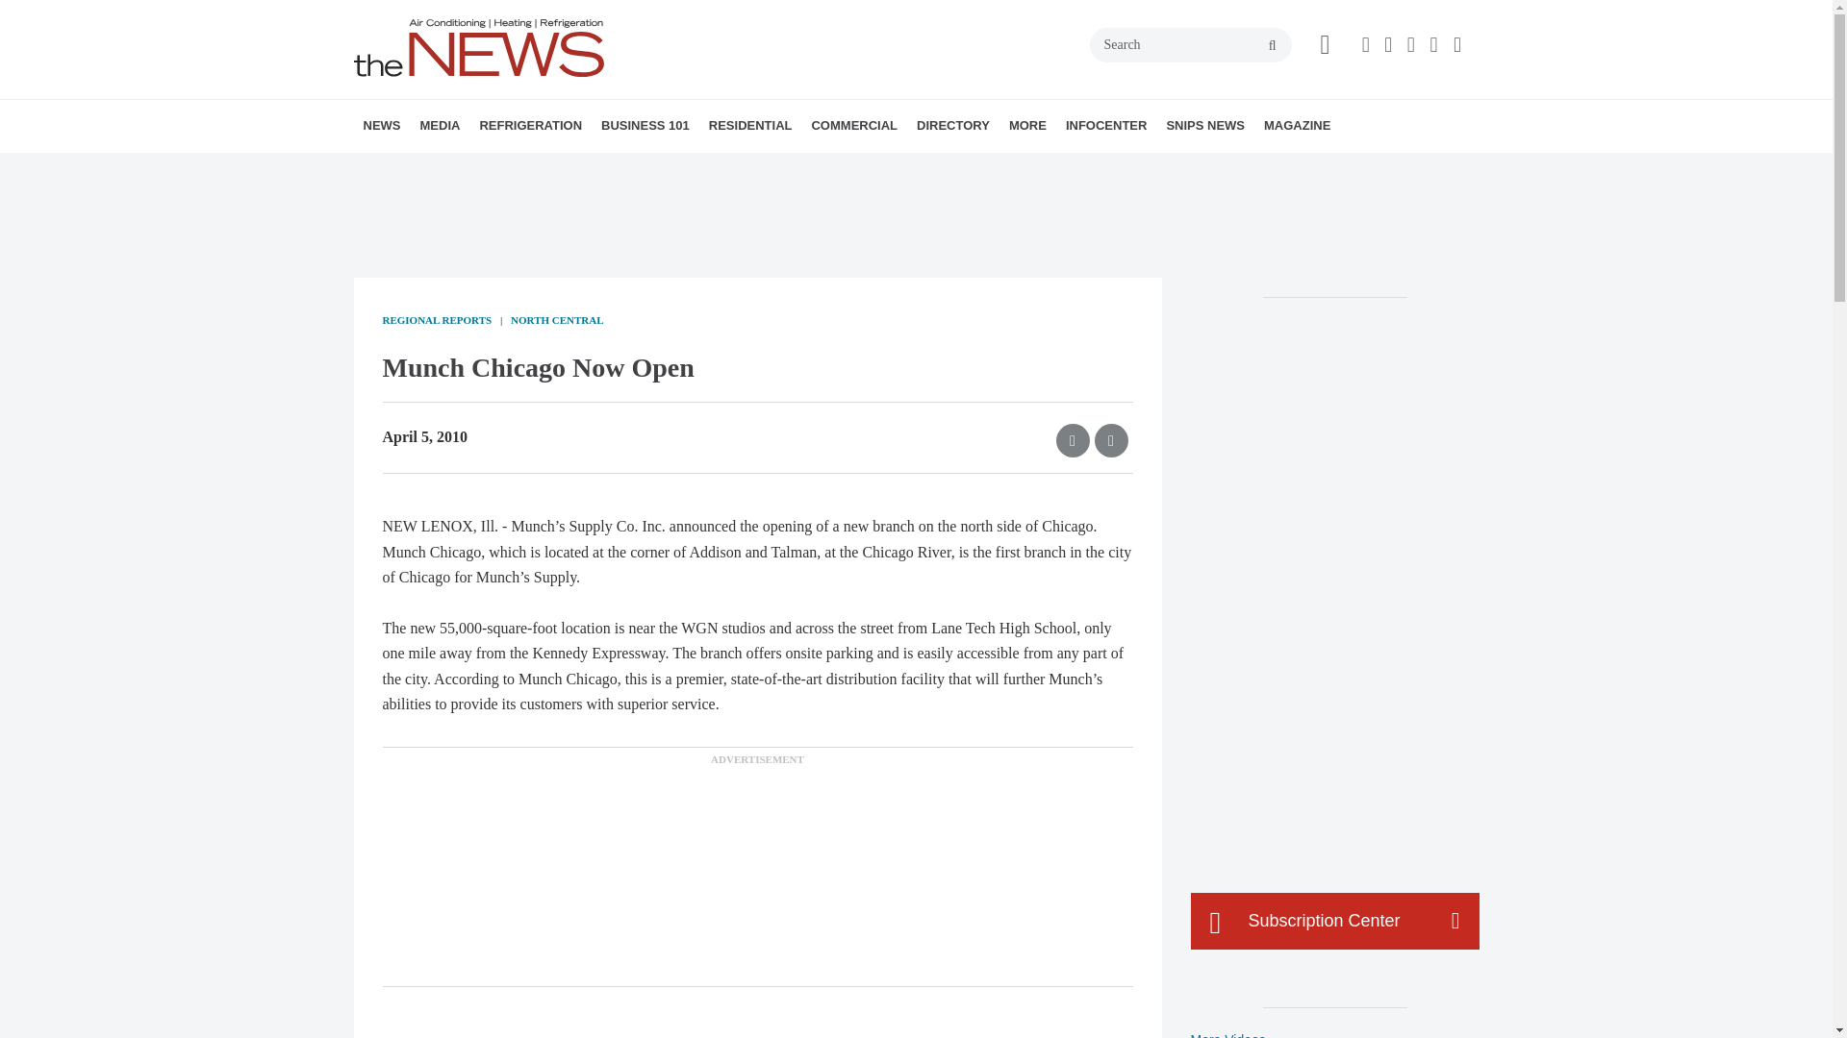 The width and height of the screenshot is (1847, 1038). Describe the element at coordinates (539, 168) in the screenshot. I see `AHR EXPO 2024 VIDEOS` at that location.